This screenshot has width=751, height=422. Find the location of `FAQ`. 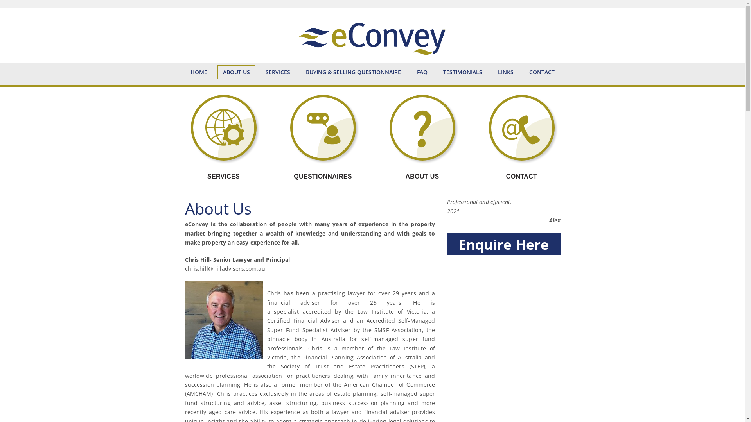

FAQ is located at coordinates (422, 72).